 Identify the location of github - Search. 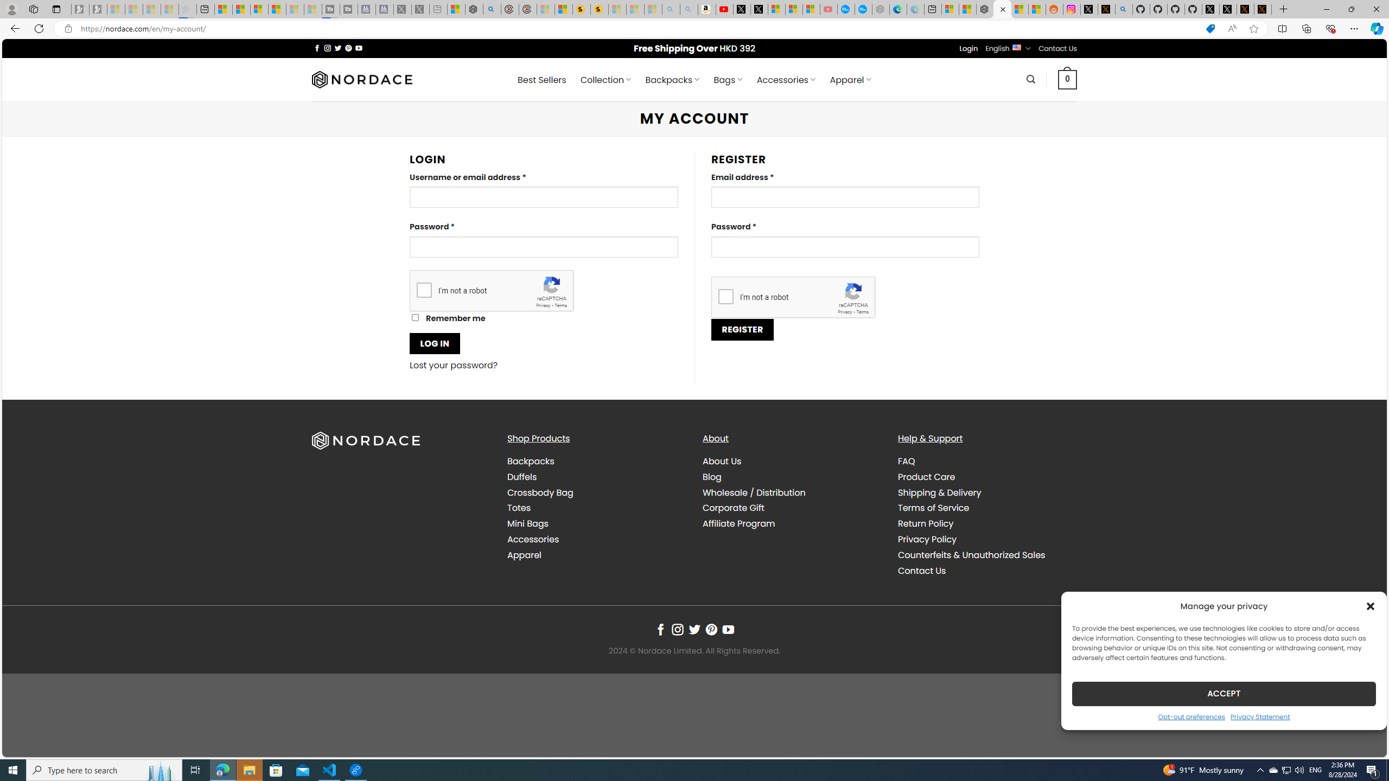
(1124, 9).